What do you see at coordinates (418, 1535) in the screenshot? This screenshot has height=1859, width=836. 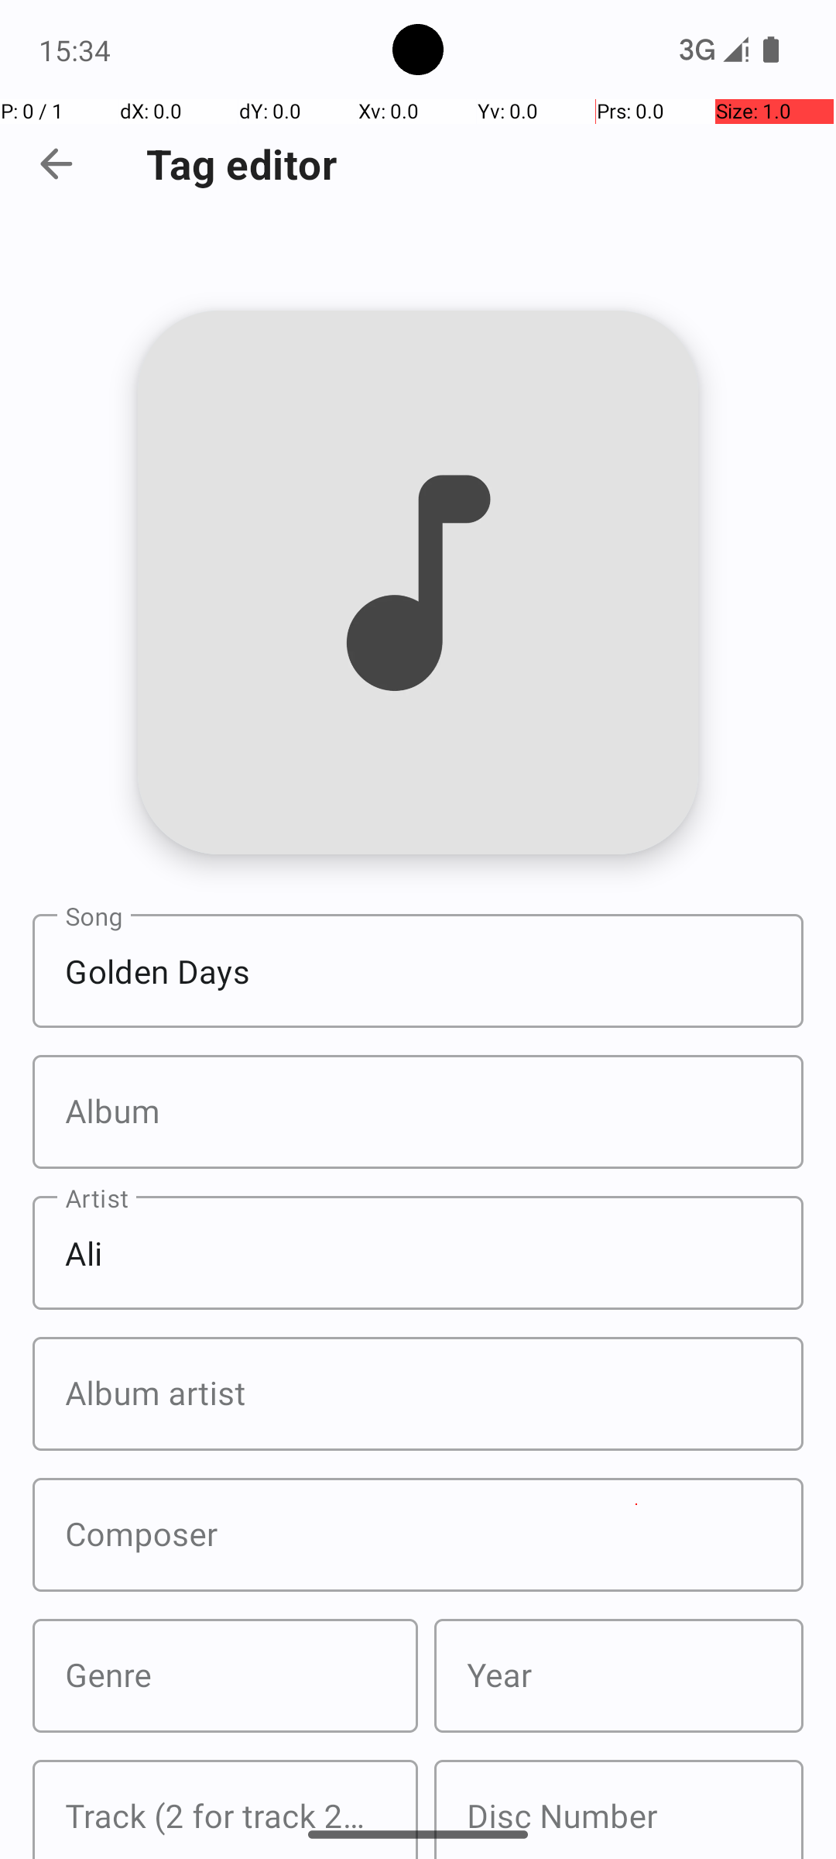 I see `Composer` at bounding box center [418, 1535].